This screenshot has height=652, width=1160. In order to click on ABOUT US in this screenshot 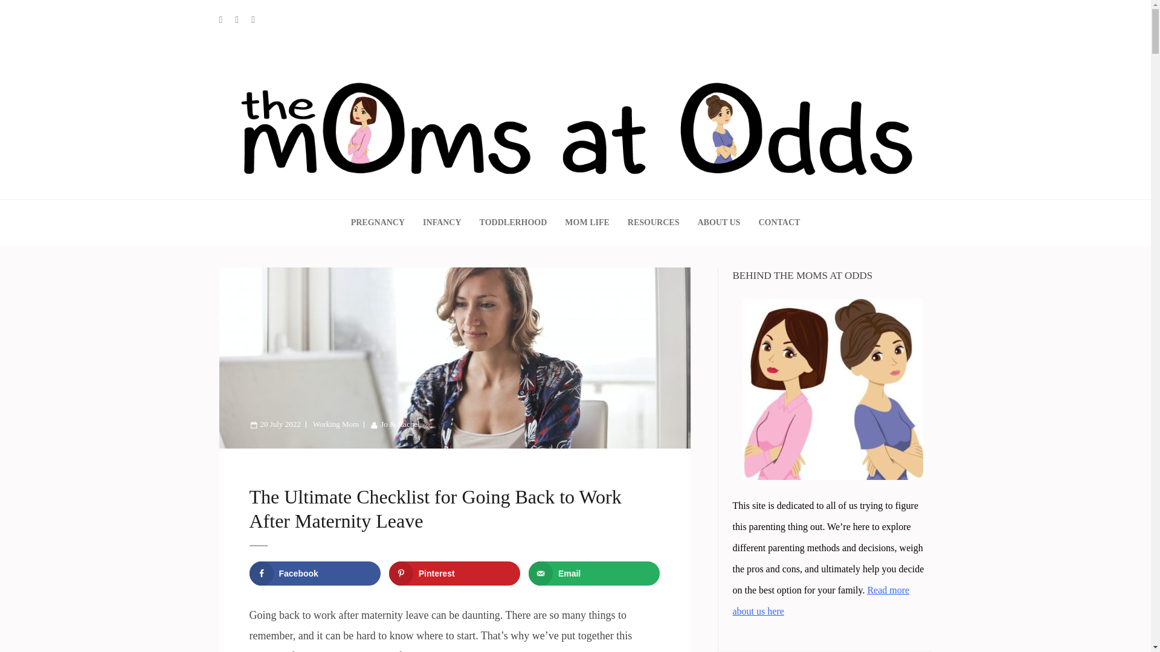, I will do `click(718, 222)`.